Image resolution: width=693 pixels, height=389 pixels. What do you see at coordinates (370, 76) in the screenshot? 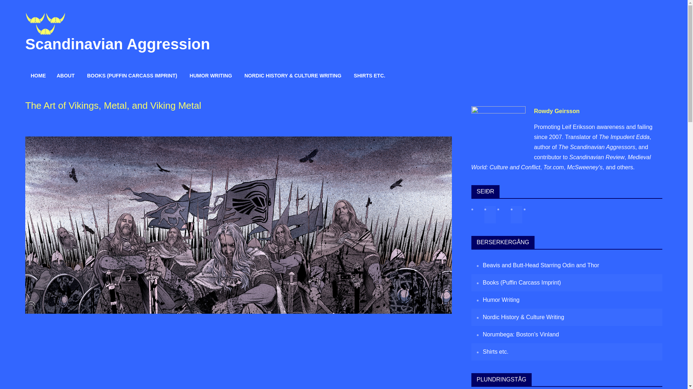
I see `SHIRTS ETC.` at bounding box center [370, 76].